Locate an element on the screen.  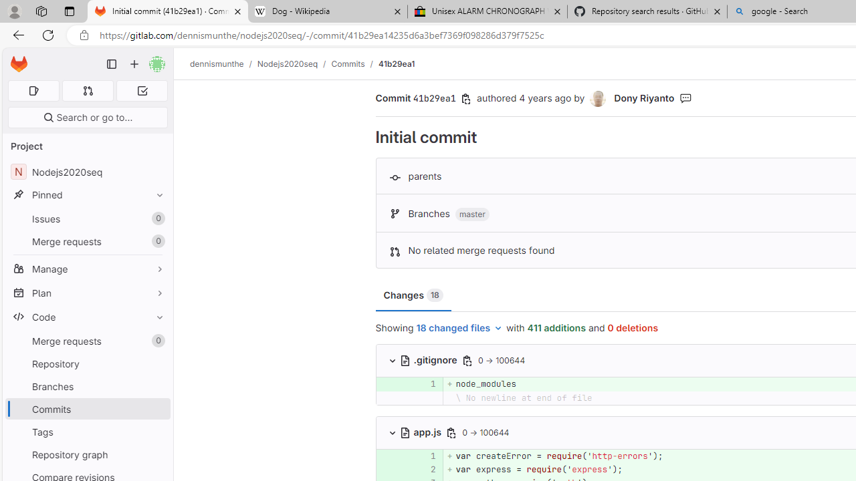
Create new... is located at coordinates (134, 64).